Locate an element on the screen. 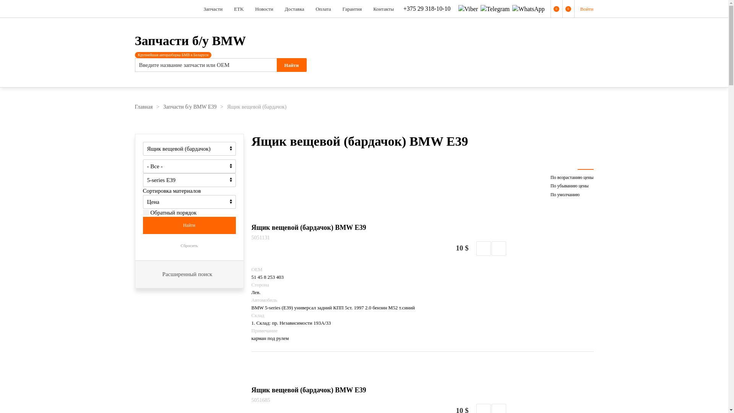 The width and height of the screenshot is (734, 413). WhatsApp is located at coordinates (528, 9).